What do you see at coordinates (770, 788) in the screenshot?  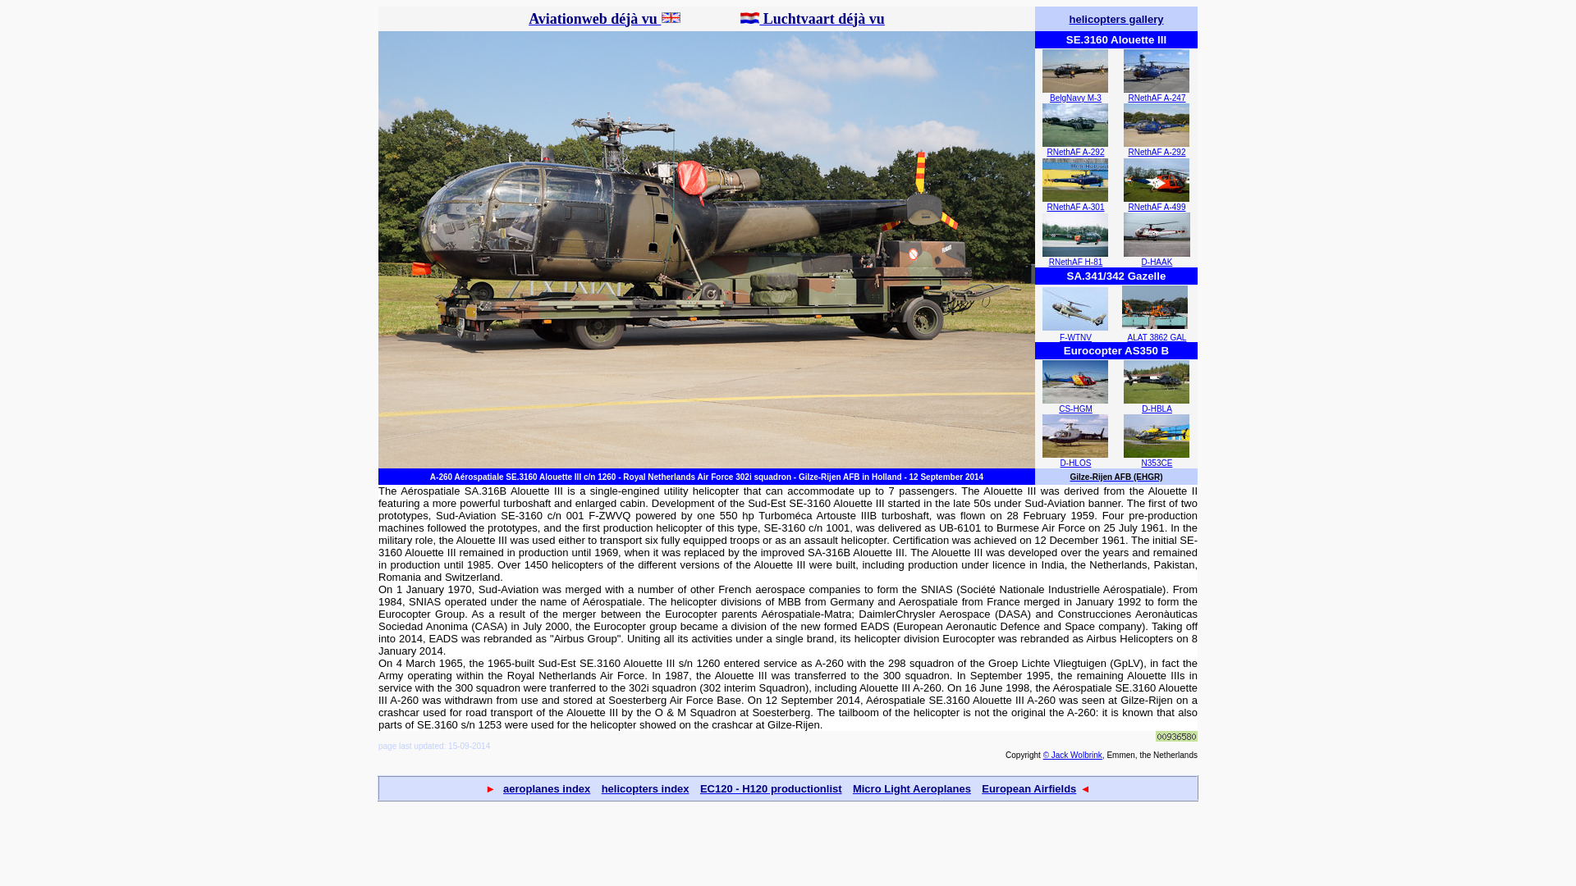 I see `EC120 - H120 productionlist` at bounding box center [770, 788].